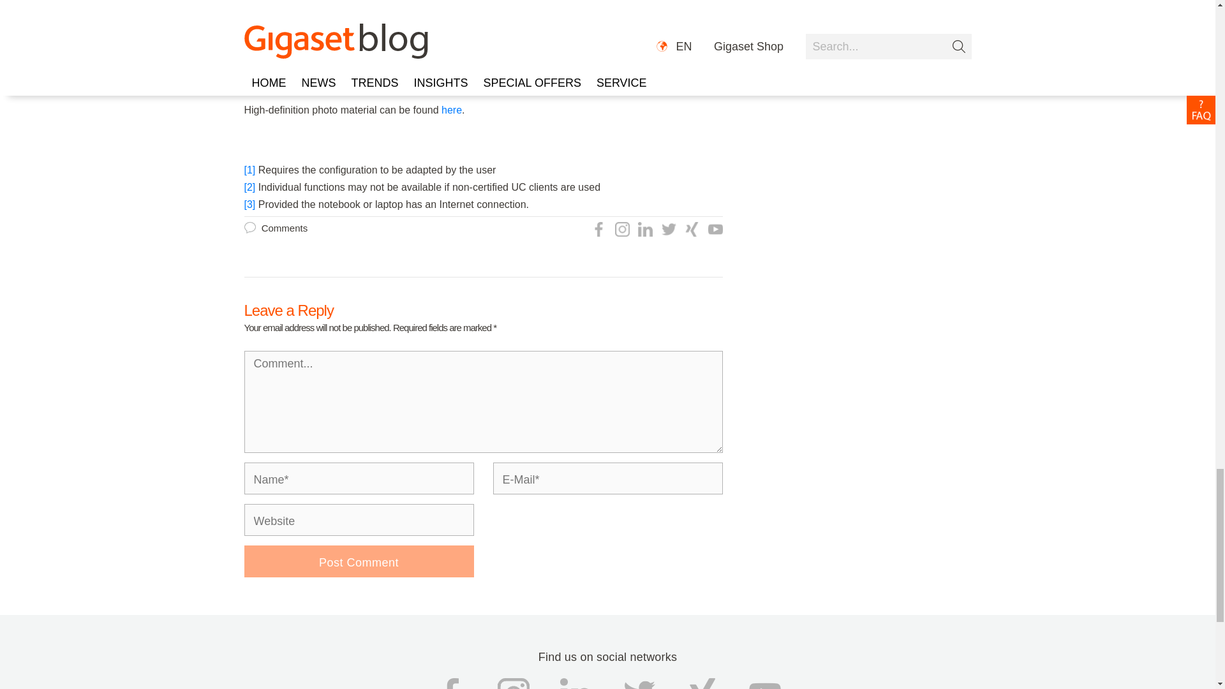  Describe the element at coordinates (667, 228) in the screenshot. I see `Share on Twitter` at that location.